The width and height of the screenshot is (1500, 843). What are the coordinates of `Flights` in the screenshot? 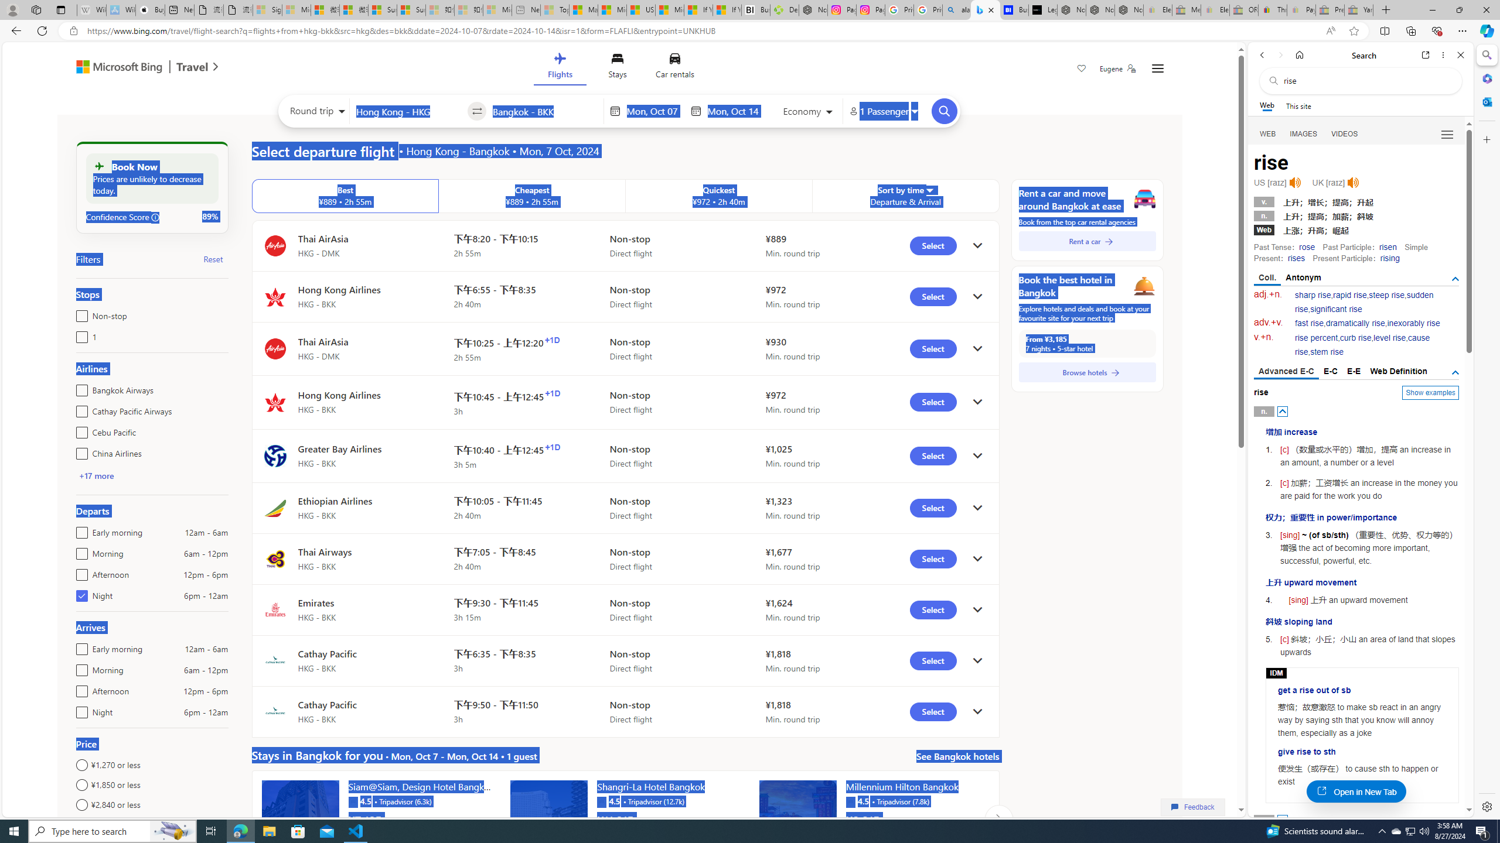 It's located at (559, 68).